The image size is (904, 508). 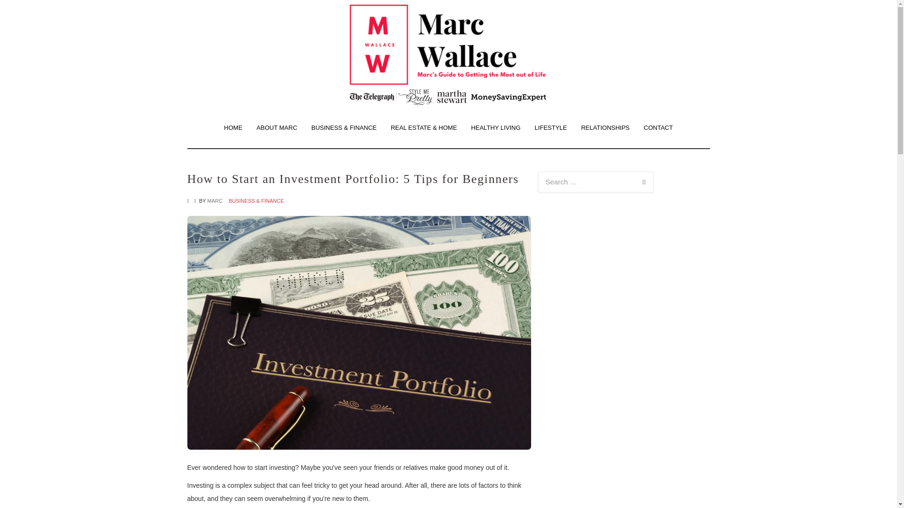 I want to click on HEALTHY LIVING, so click(x=496, y=128).